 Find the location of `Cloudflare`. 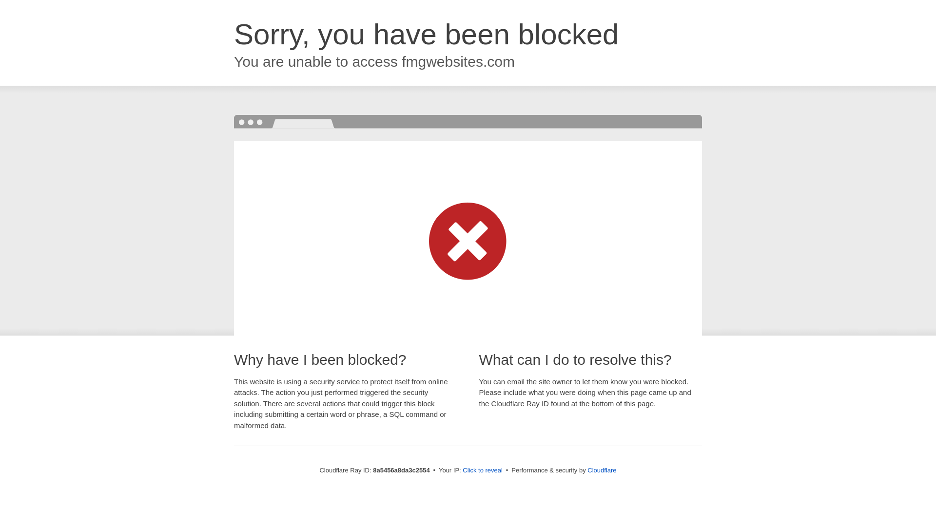

Cloudflare is located at coordinates (602, 470).